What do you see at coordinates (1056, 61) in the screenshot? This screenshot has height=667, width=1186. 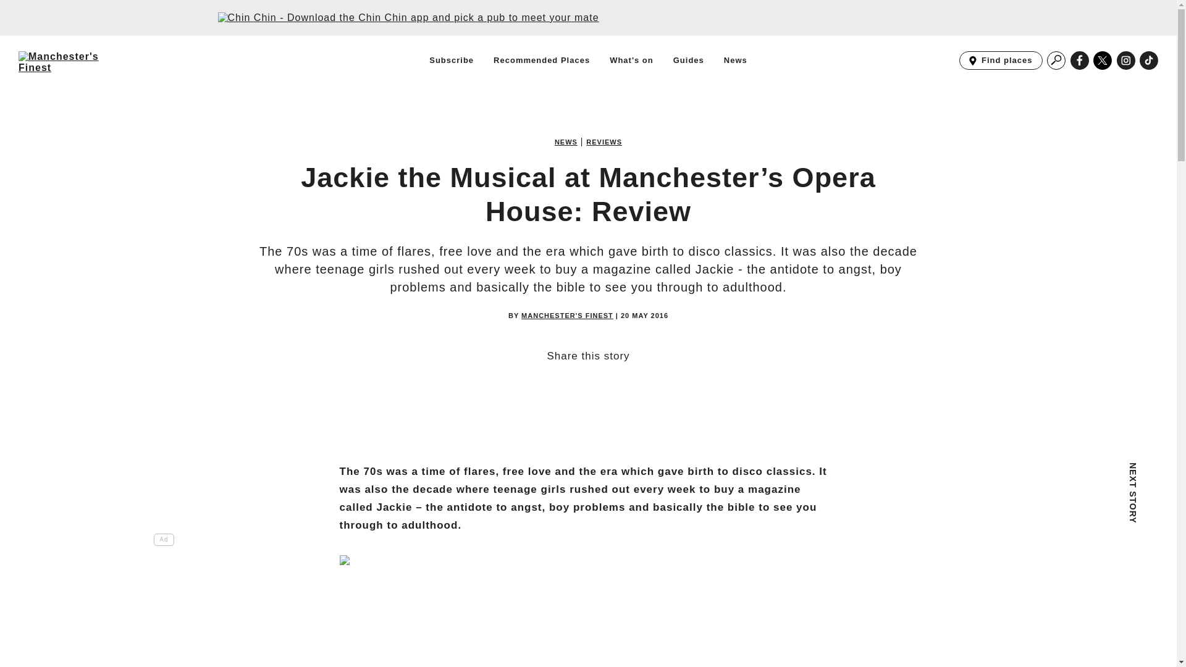 I see `Search Manchester's Finest` at bounding box center [1056, 61].